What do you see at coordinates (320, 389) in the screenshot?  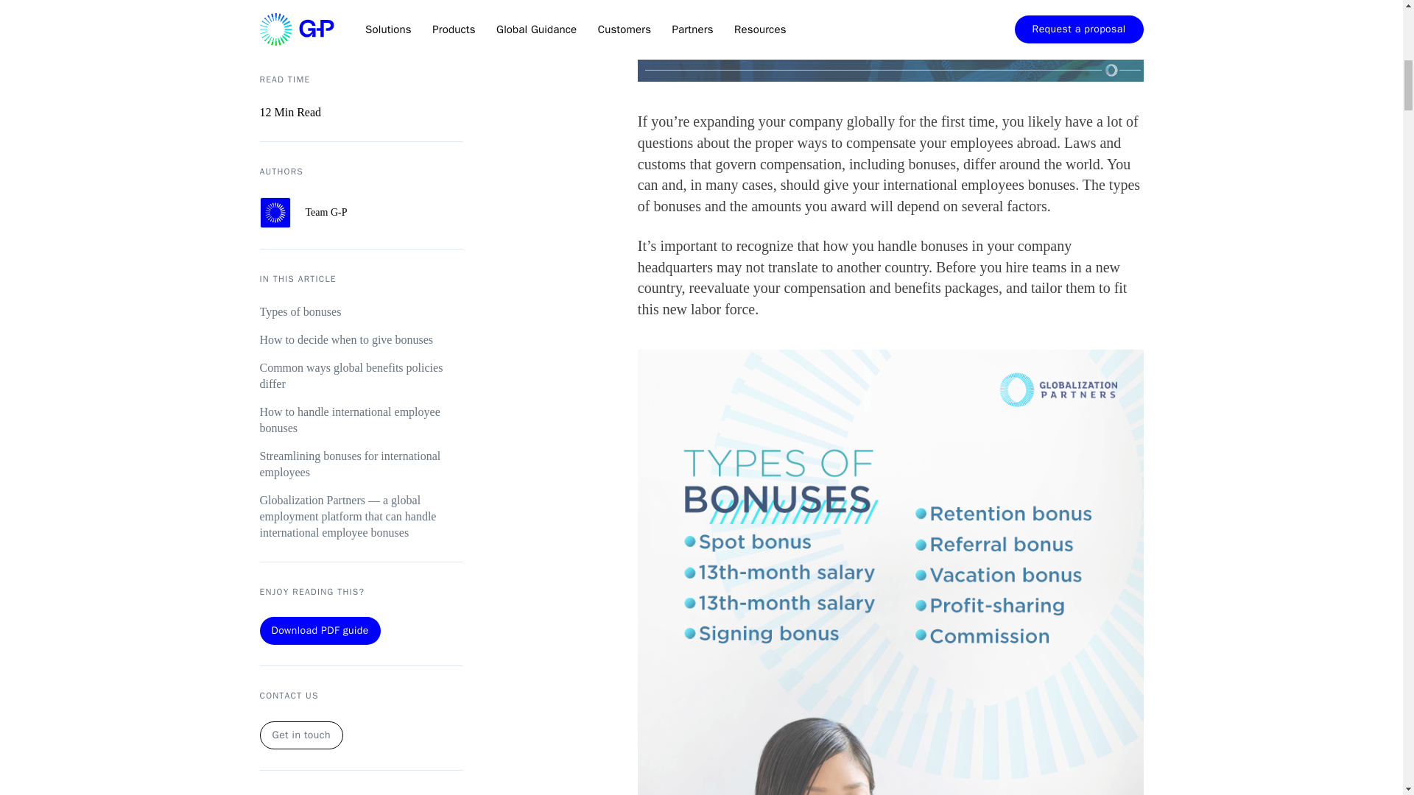 I see `Download PDF guide` at bounding box center [320, 389].